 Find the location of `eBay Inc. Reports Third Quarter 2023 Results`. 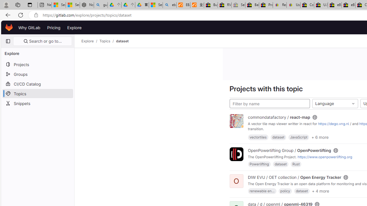

eBay Inc. Reports Third Quarter 2023 Results is located at coordinates (348, 5).